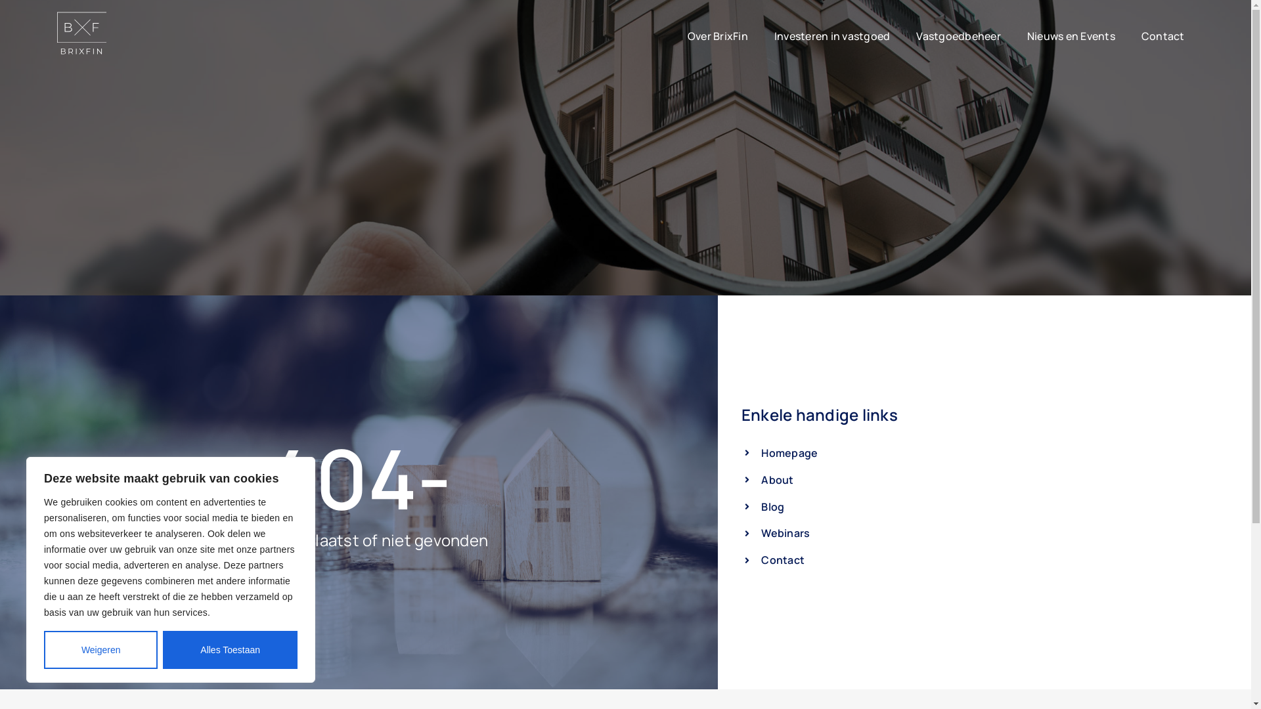  I want to click on Homepage, so click(992, 453).